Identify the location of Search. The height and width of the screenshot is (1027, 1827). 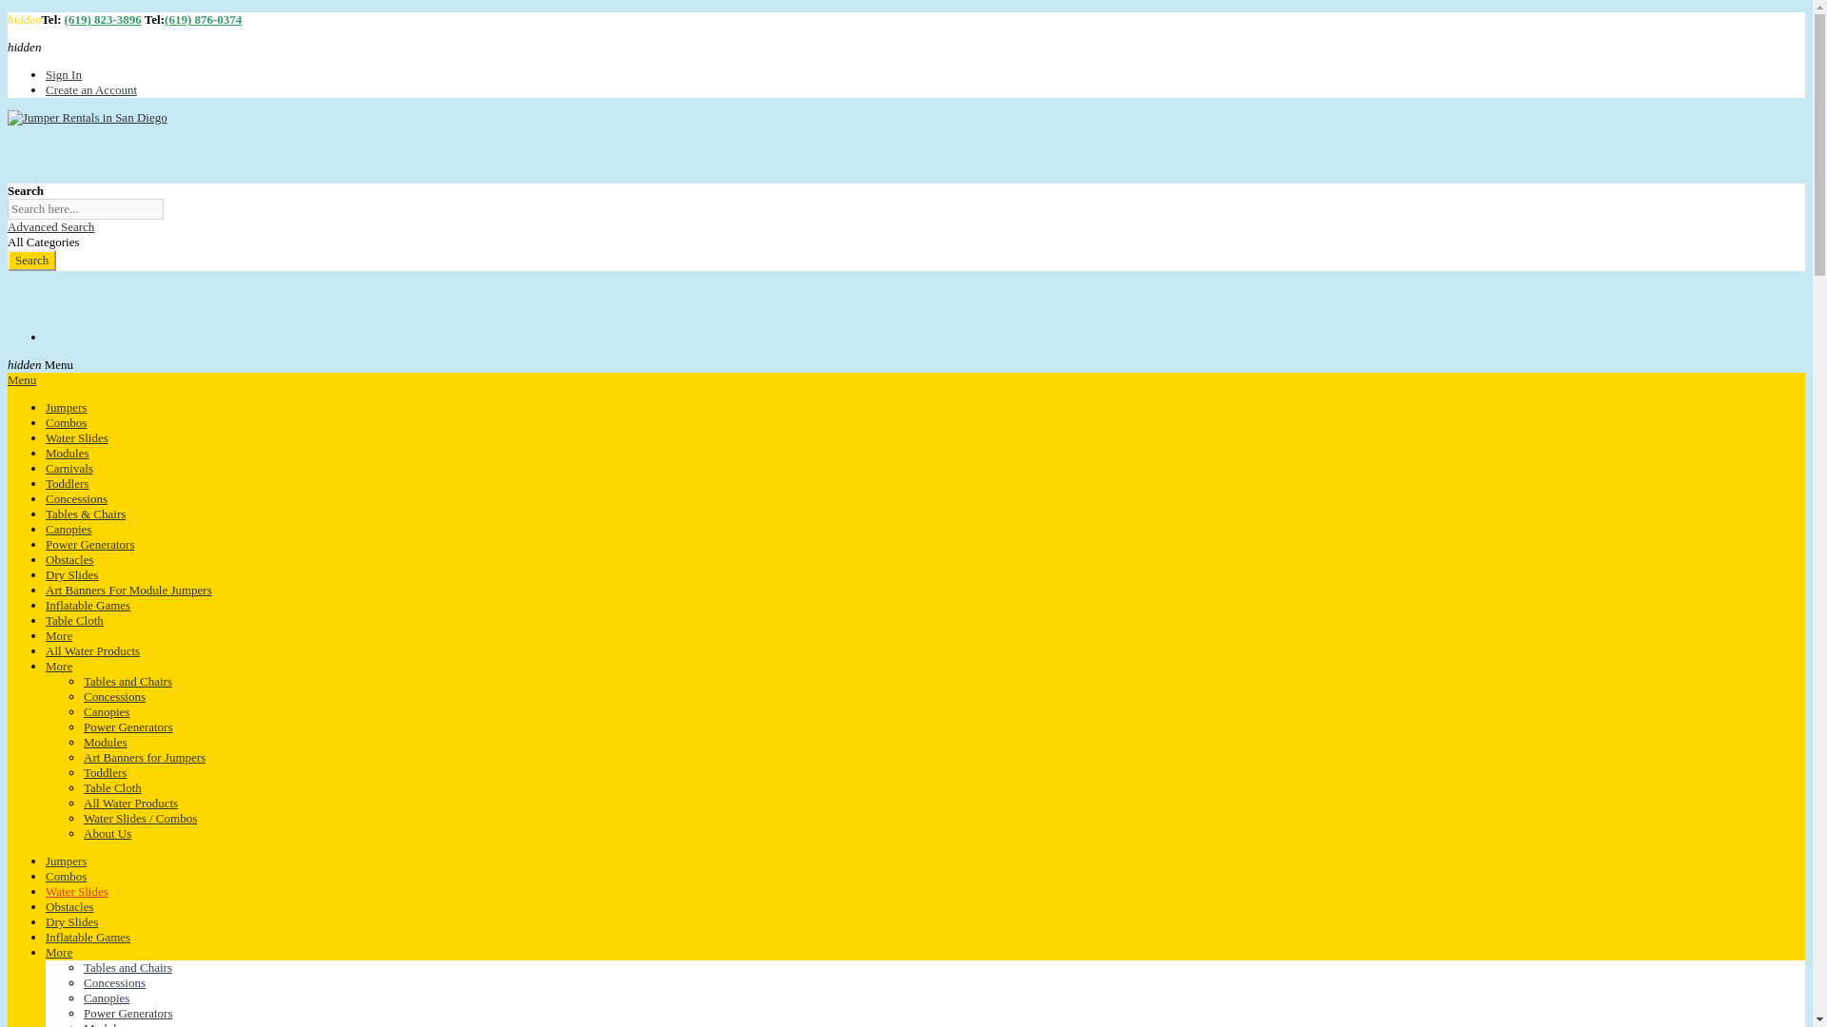
(31, 261).